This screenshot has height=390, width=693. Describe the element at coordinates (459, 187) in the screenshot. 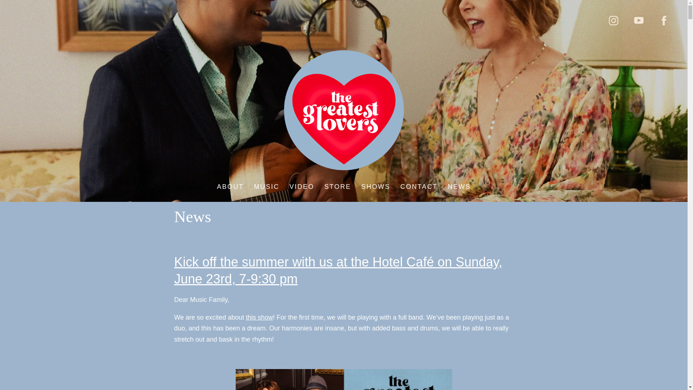

I see `NEWS` at that location.